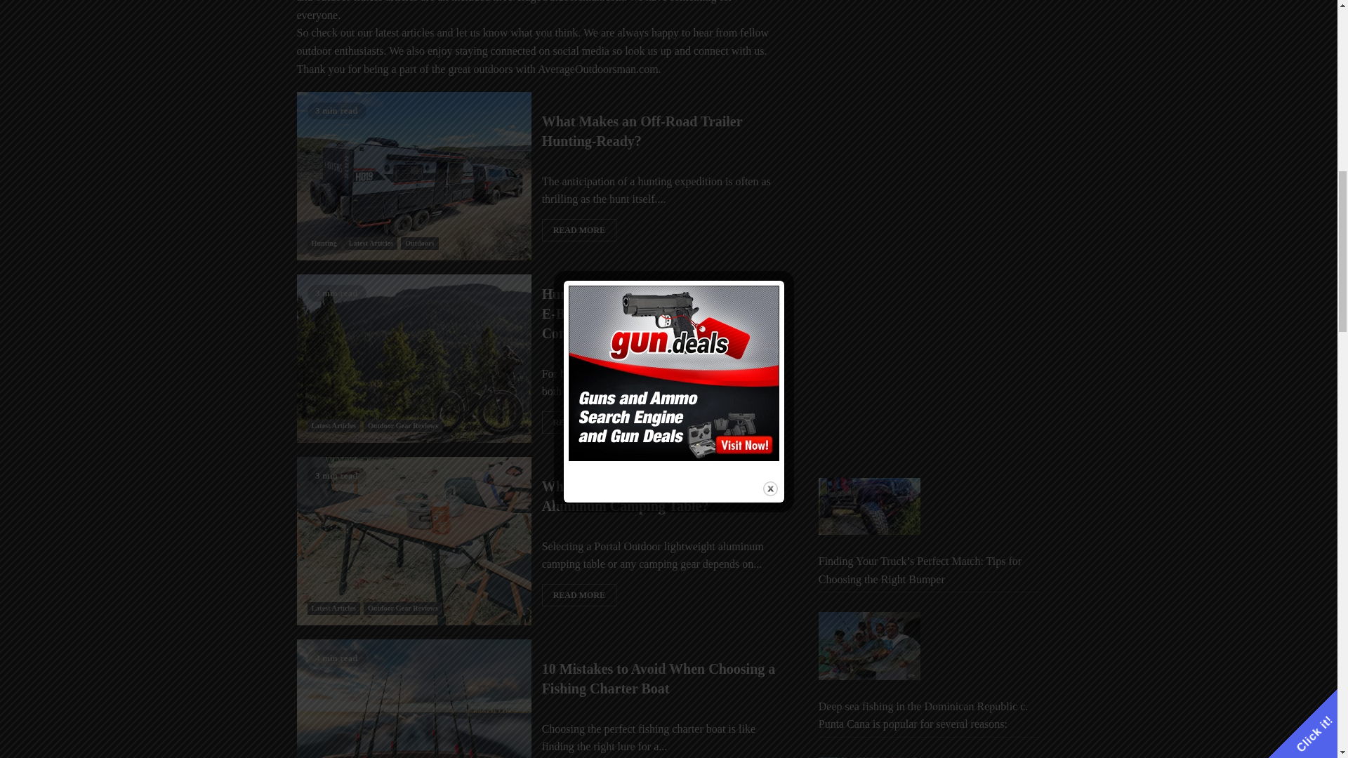  I want to click on Hunting, so click(324, 244).